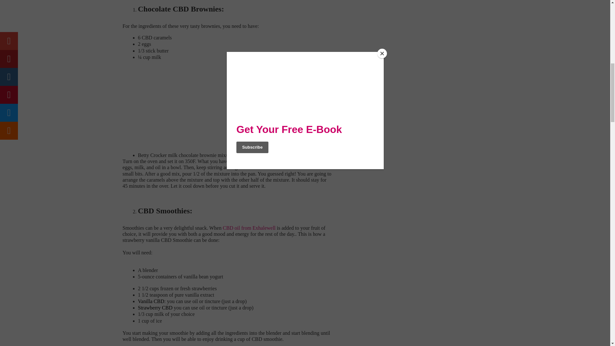 This screenshot has height=346, width=615. Describe the element at coordinates (151, 301) in the screenshot. I see `Vanilla CBD` at that location.